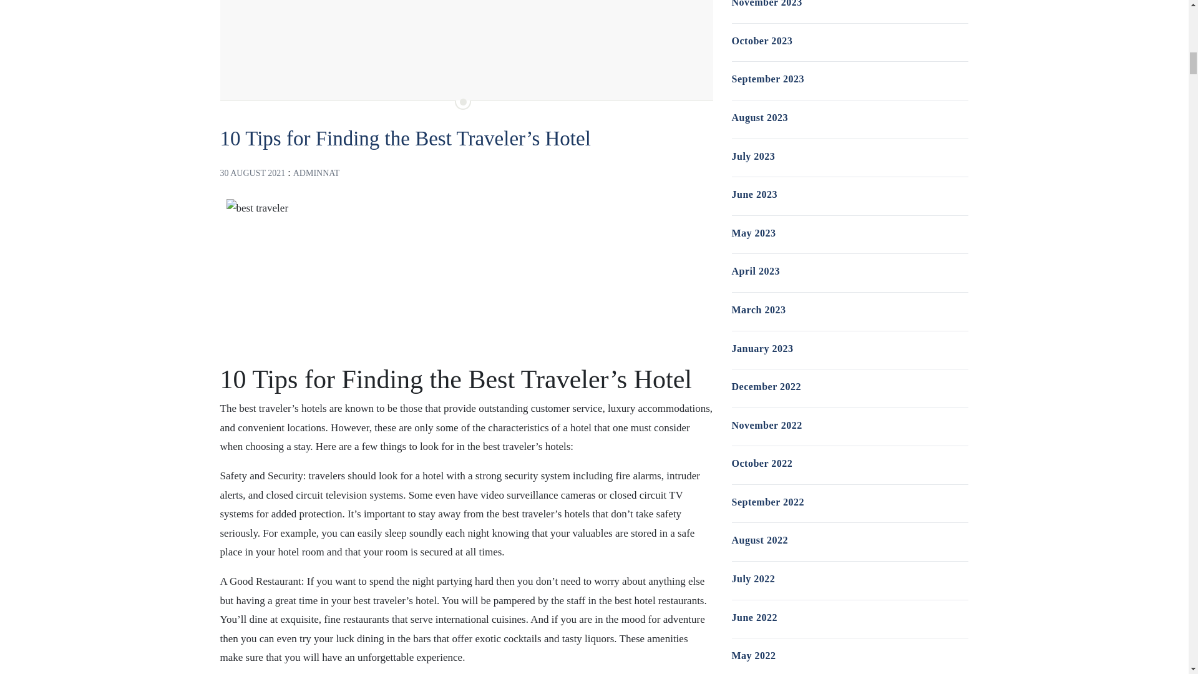  I want to click on READ MORE, so click(257, 67).